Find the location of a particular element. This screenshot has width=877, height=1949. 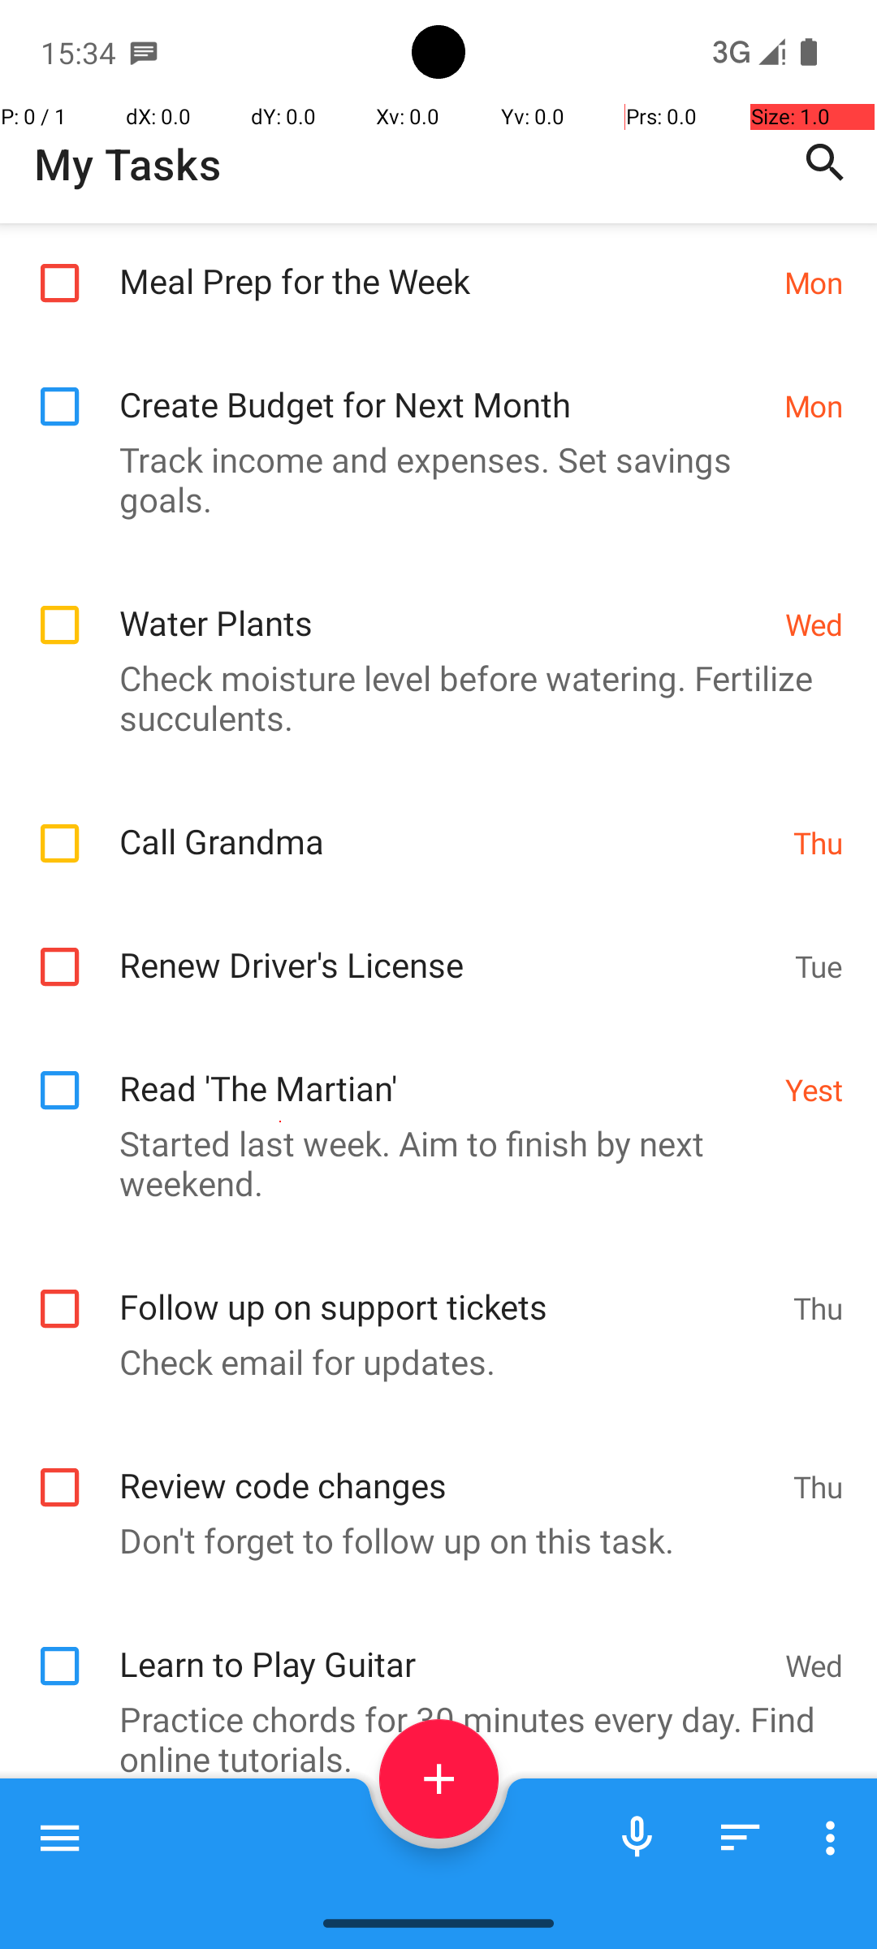

Check email for updates. is located at coordinates (430, 1361).